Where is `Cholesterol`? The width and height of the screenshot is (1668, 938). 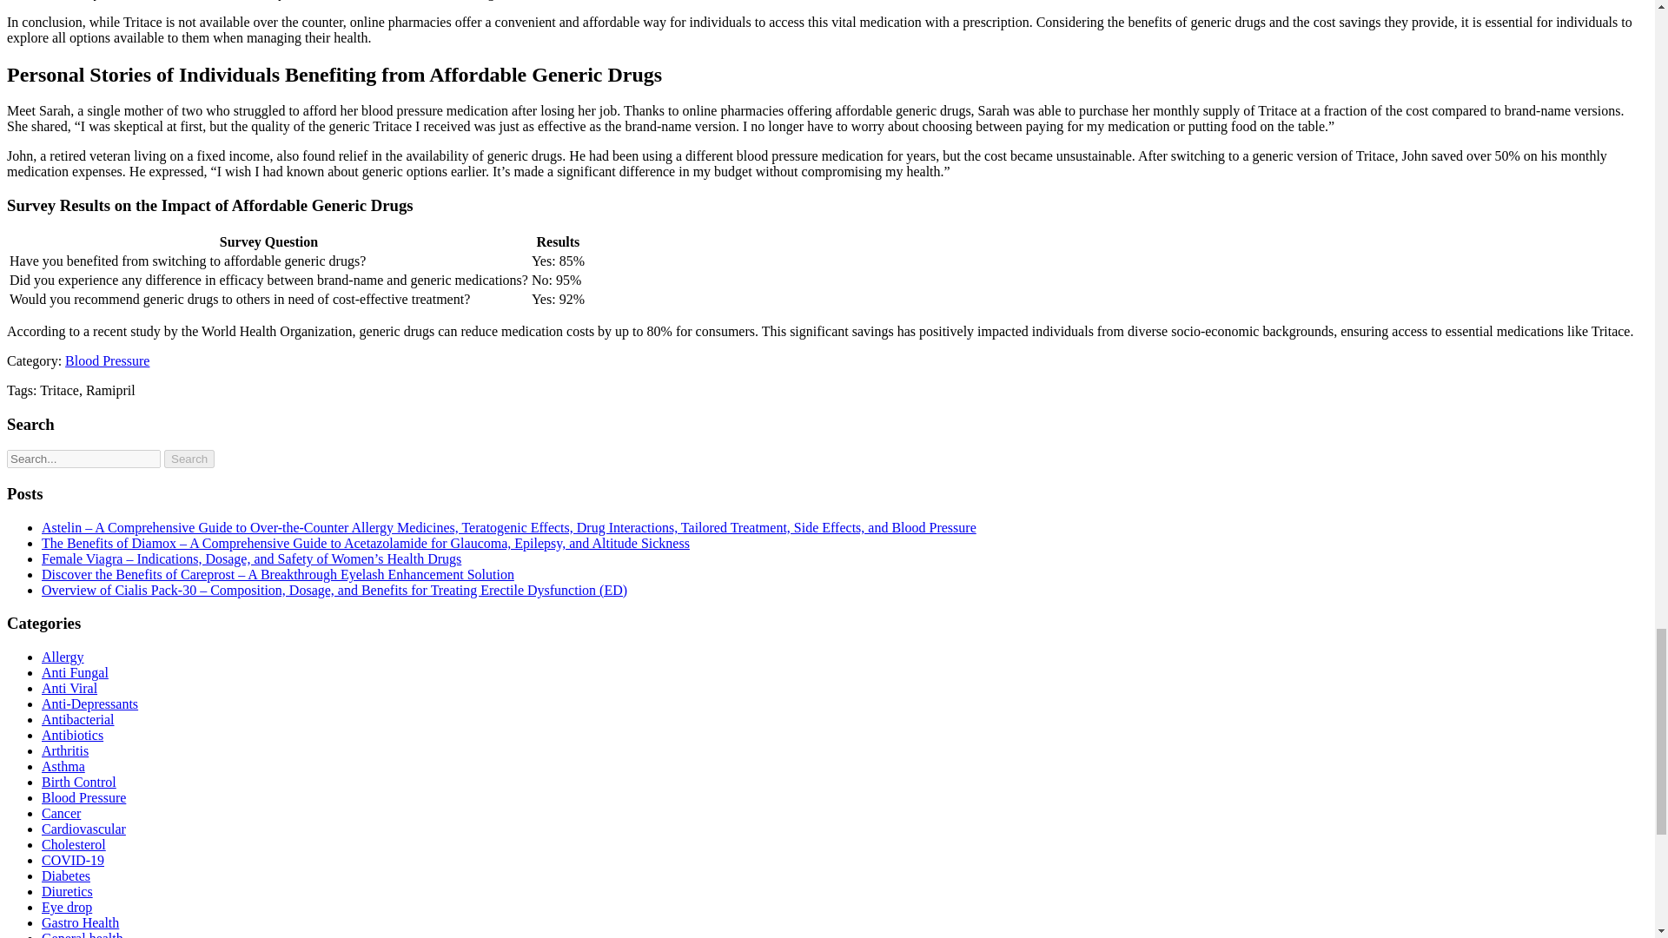
Cholesterol is located at coordinates (74, 844).